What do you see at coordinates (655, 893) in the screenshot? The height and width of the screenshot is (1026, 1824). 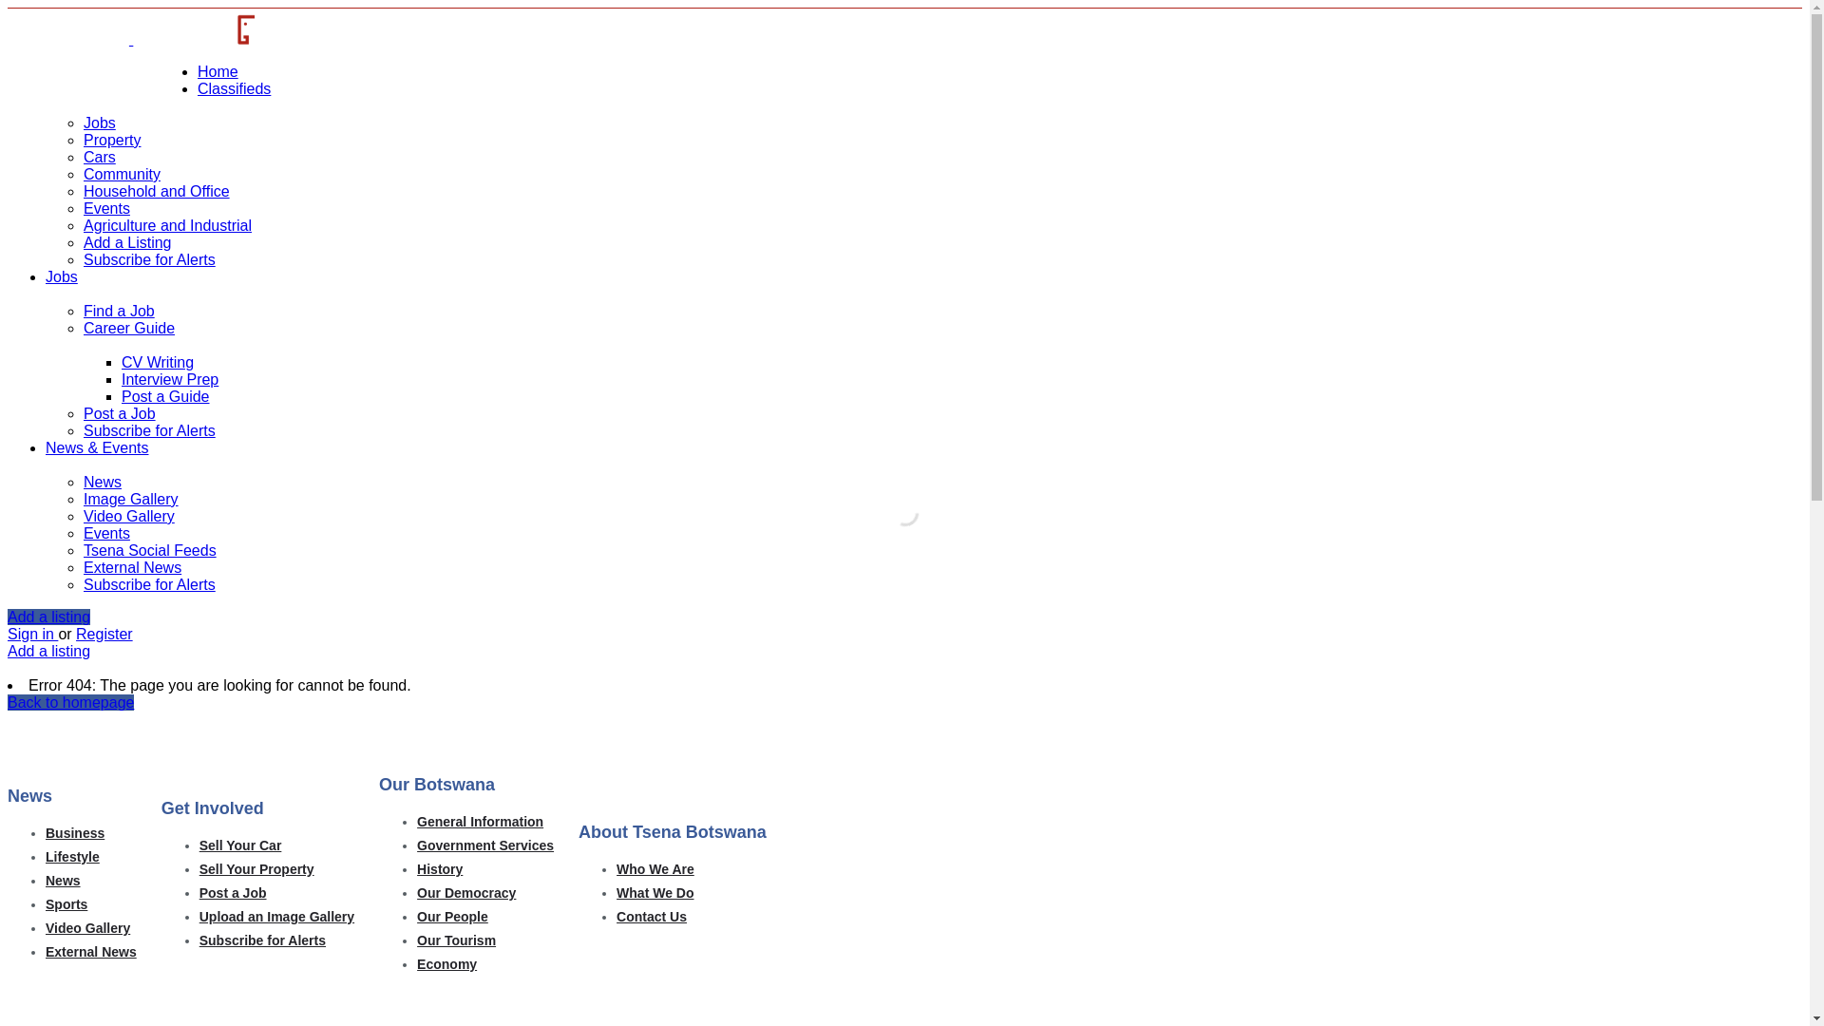 I see `What We Do` at bounding box center [655, 893].